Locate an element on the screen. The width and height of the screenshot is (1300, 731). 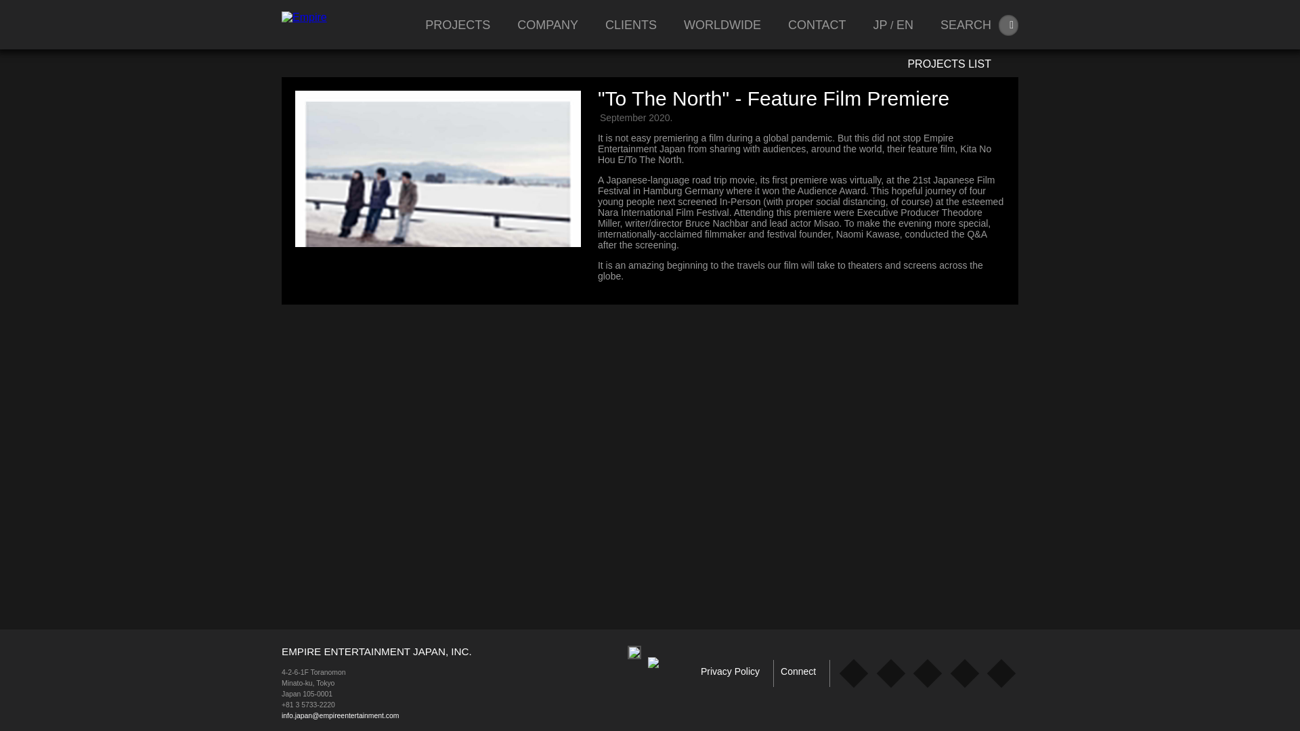
PROJECTS is located at coordinates (457, 25).